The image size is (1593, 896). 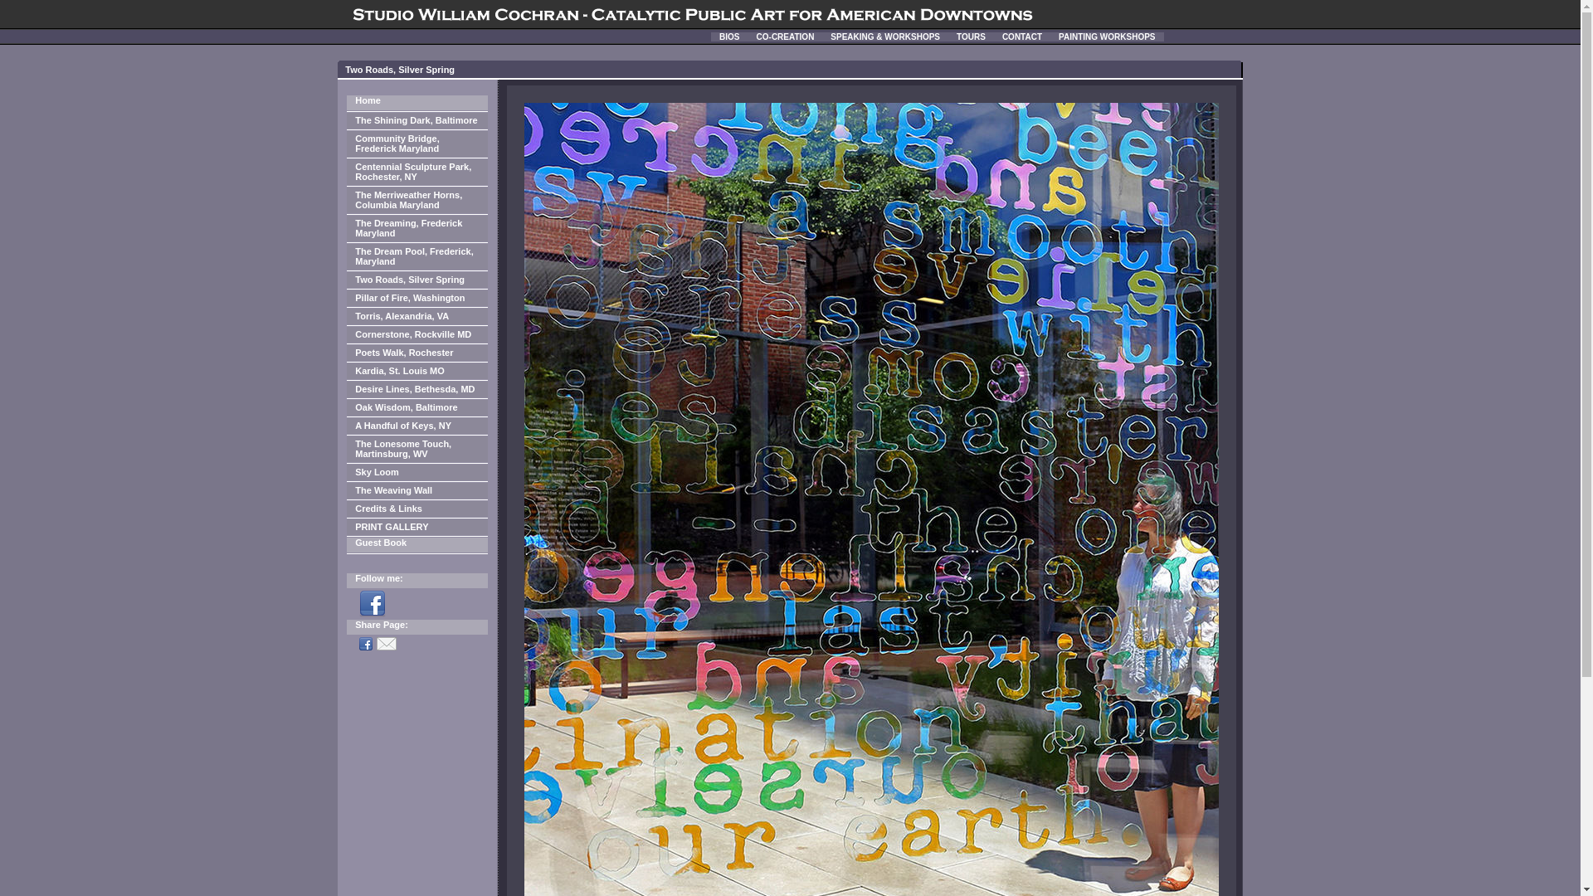 What do you see at coordinates (417, 581) in the screenshot?
I see `Follow me:` at bounding box center [417, 581].